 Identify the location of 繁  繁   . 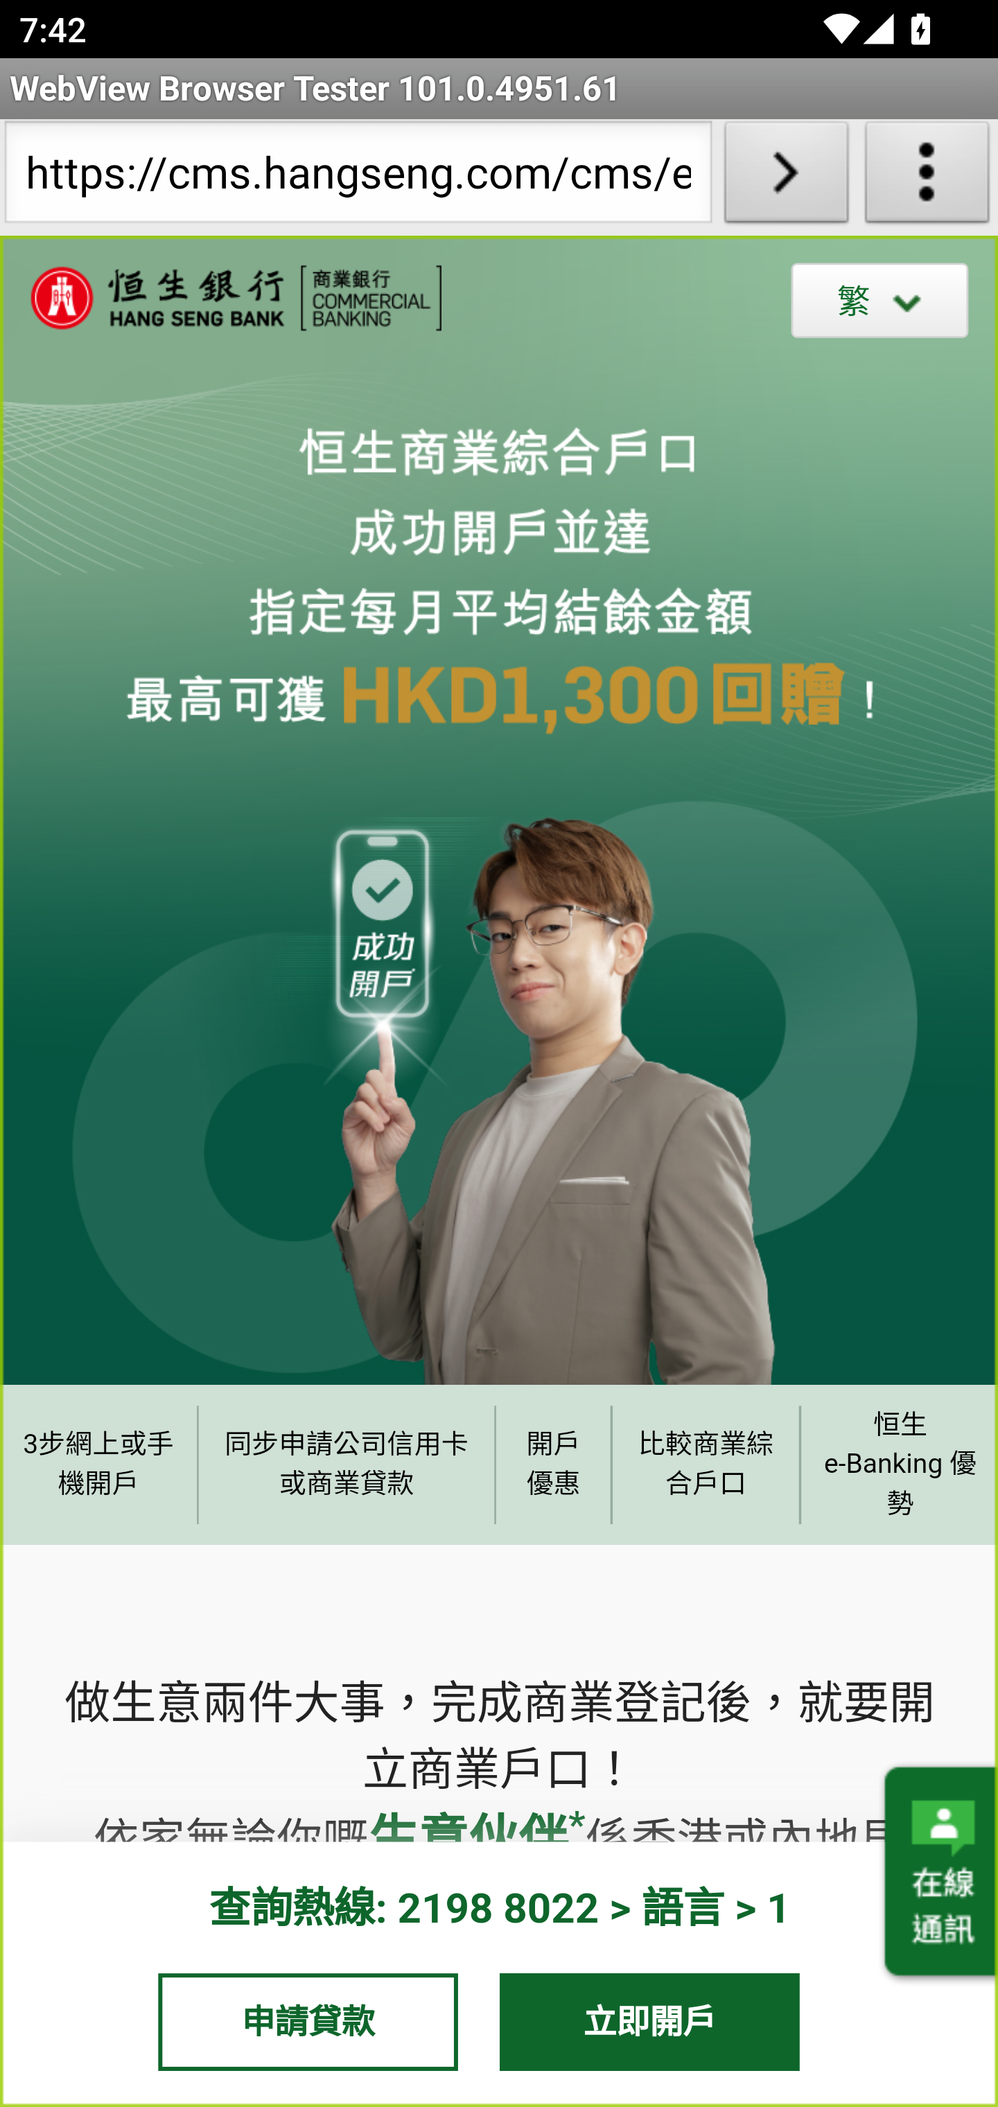
(880, 299).